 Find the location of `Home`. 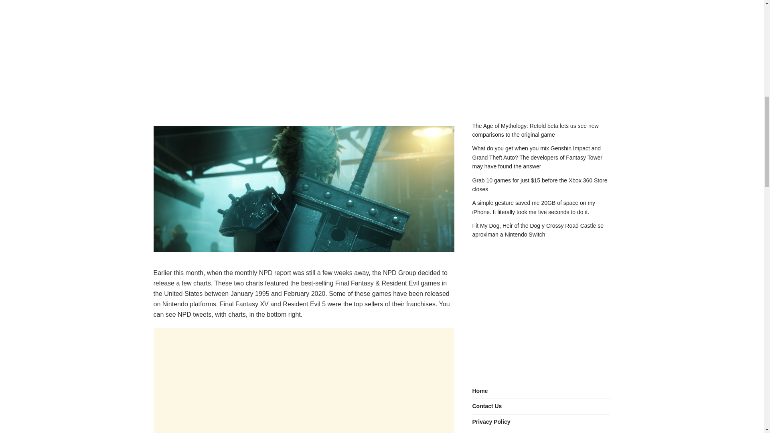

Home is located at coordinates (480, 391).